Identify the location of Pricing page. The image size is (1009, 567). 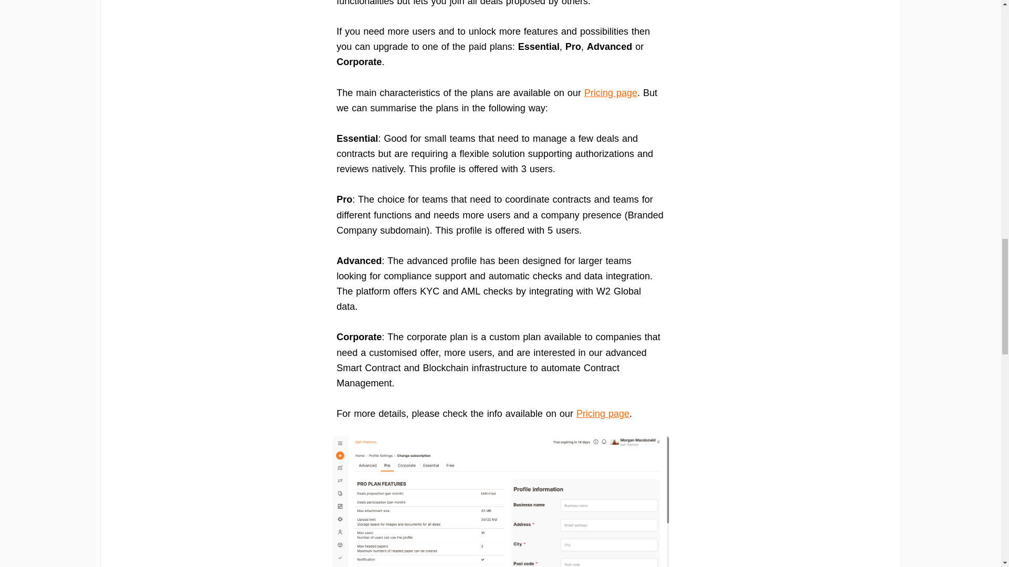
(611, 92).